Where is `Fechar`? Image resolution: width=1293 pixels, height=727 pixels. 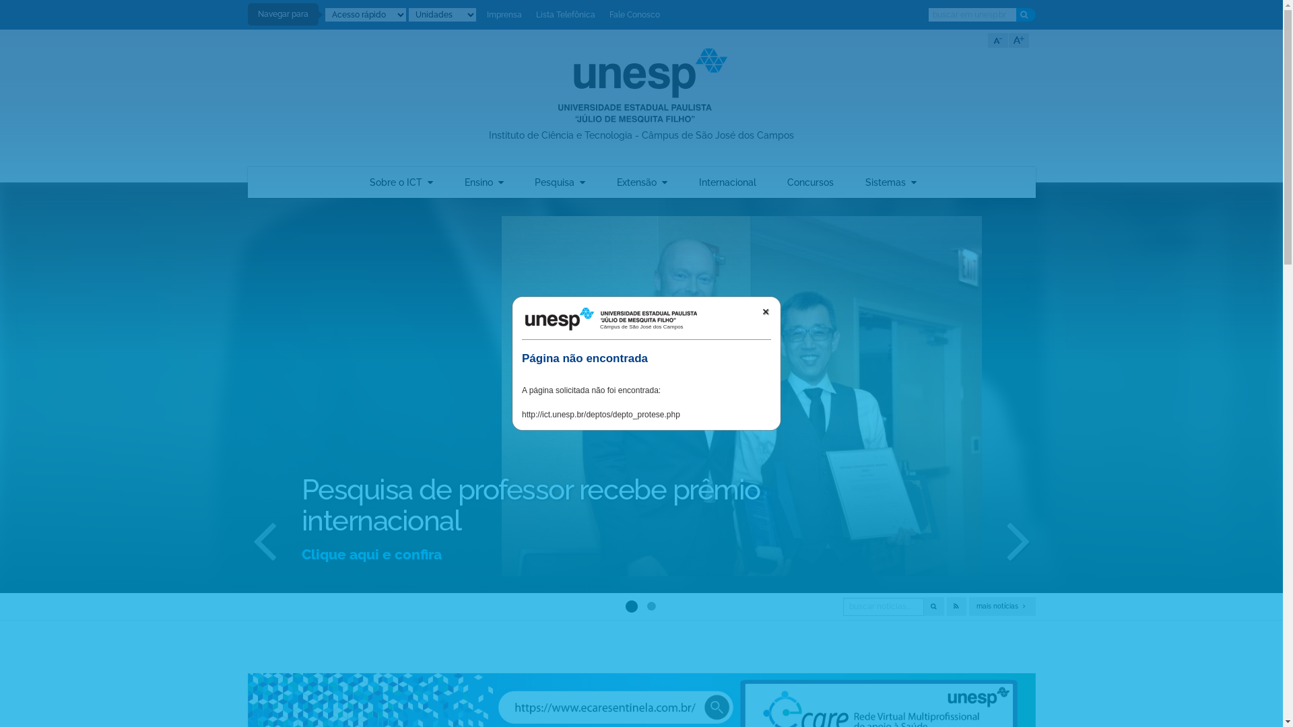 Fechar is located at coordinates (766, 312).